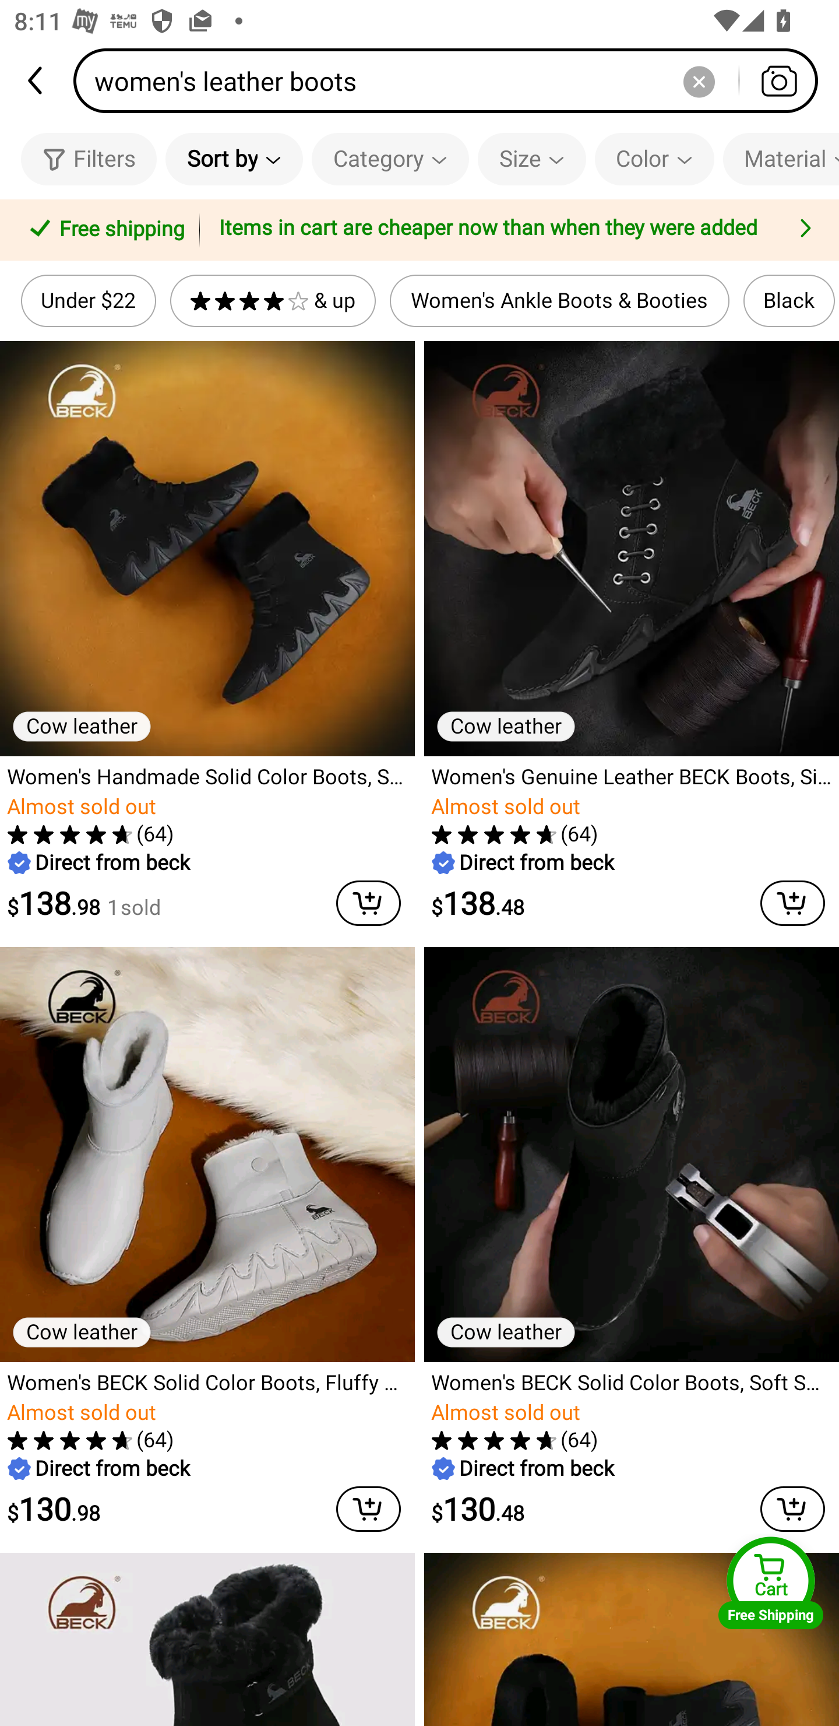 Image resolution: width=839 pixels, height=1726 pixels. Describe the element at coordinates (771, 1583) in the screenshot. I see `Cart Free Shipping Cart` at that location.